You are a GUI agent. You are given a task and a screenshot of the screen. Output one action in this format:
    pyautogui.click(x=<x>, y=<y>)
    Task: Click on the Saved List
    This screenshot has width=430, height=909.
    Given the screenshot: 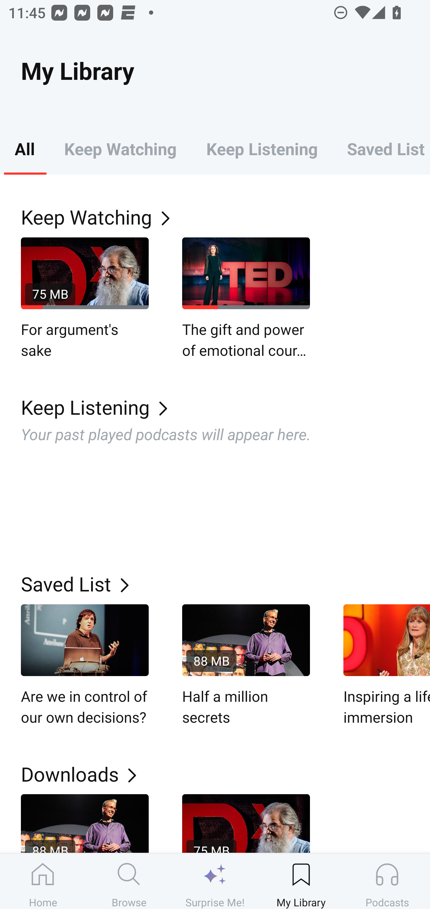 What is the action you would take?
    pyautogui.click(x=381, y=148)
    